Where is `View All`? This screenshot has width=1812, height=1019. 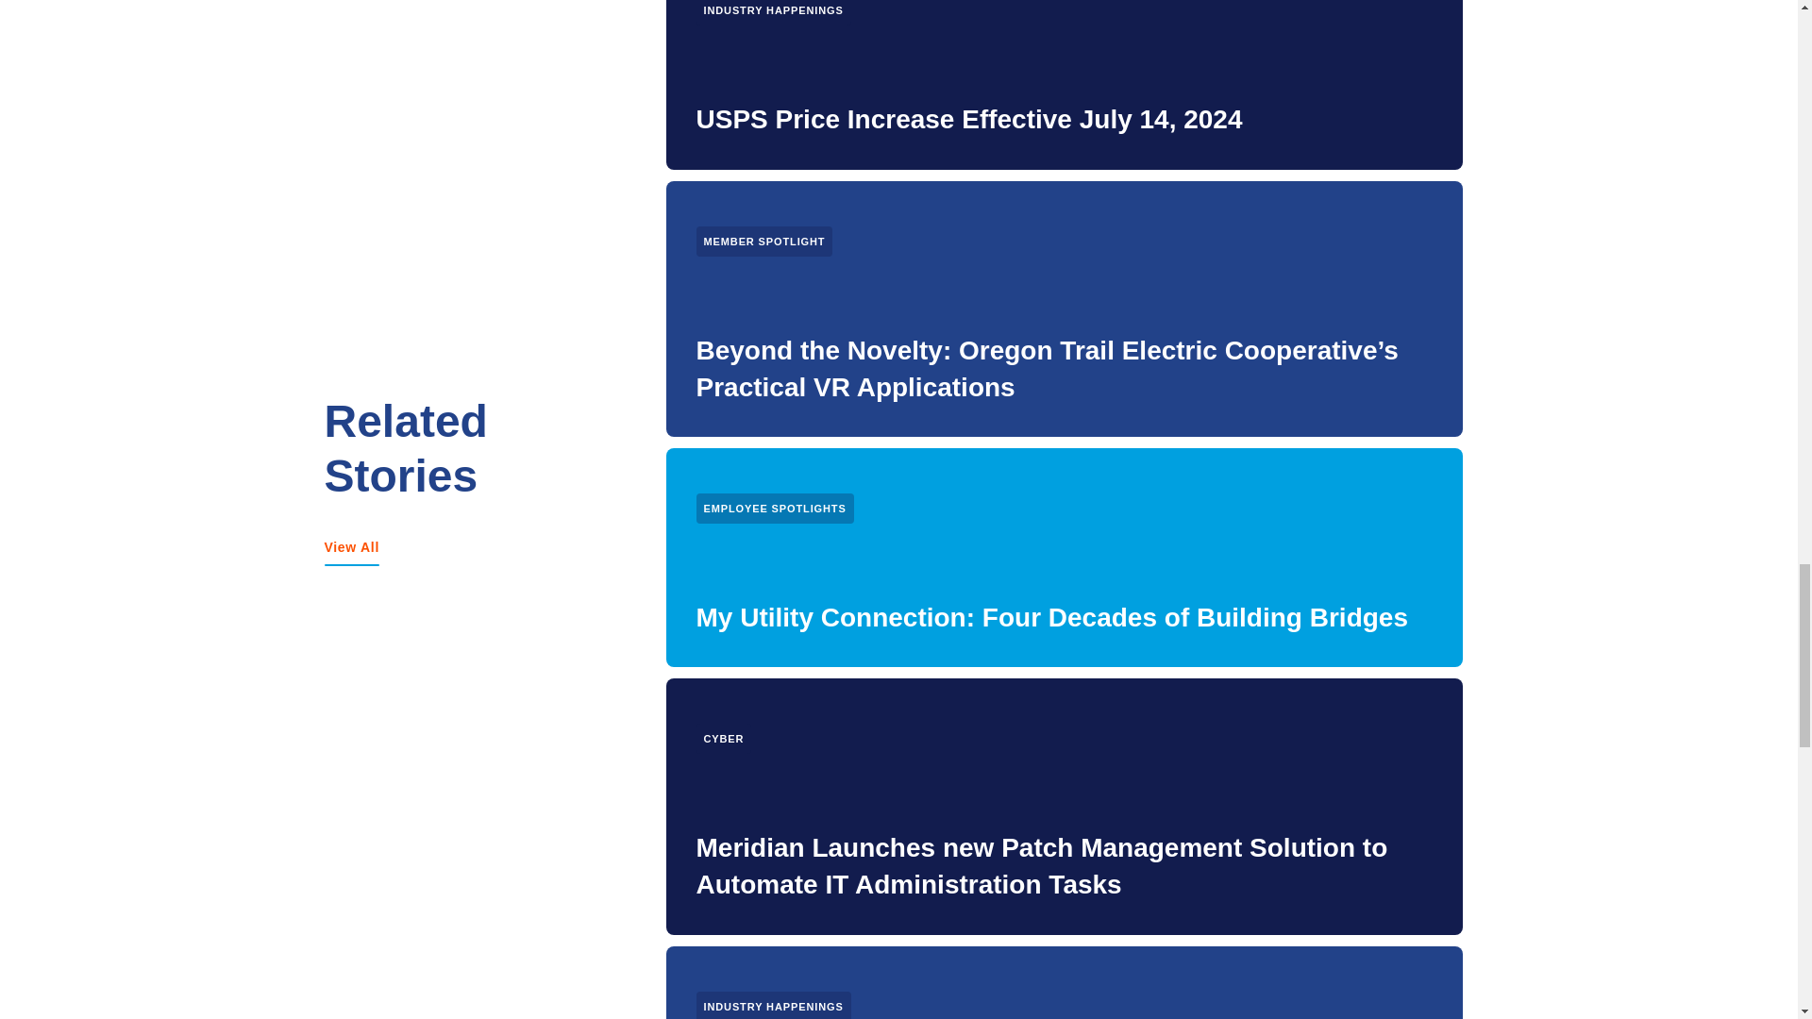 View All is located at coordinates (352, 547).